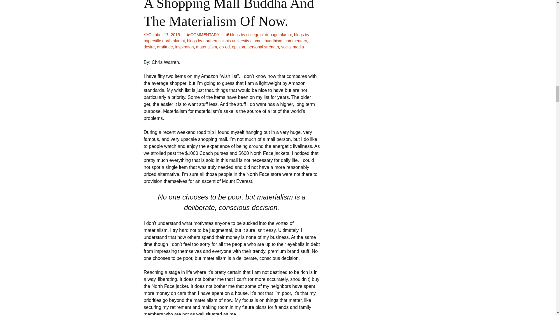 The image size is (560, 315). What do you see at coordinates (202, 35) in the screenshot?
I see `COMMENTARY` at bounding box center [202, 35].